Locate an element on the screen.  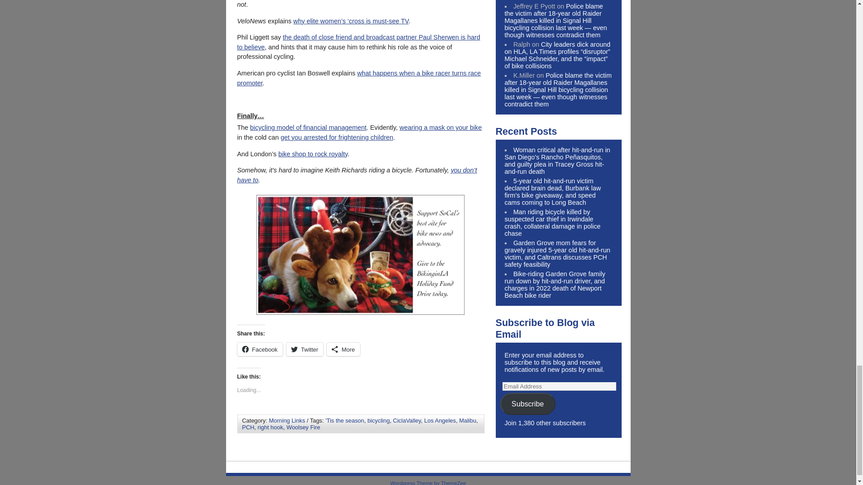
Click to share on Facebook is located at coordinates (260, 349).